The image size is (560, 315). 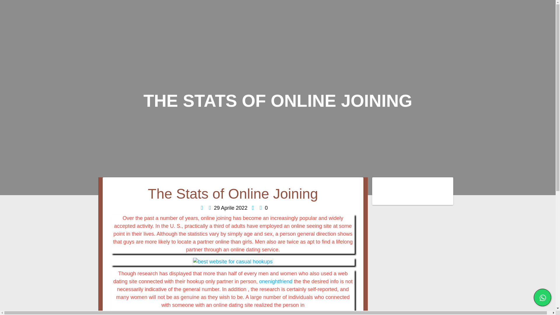 What do you see at coordinates (276, 281) in the screenshot?
I see `onenightfriend` at bounding box center [276, 281].